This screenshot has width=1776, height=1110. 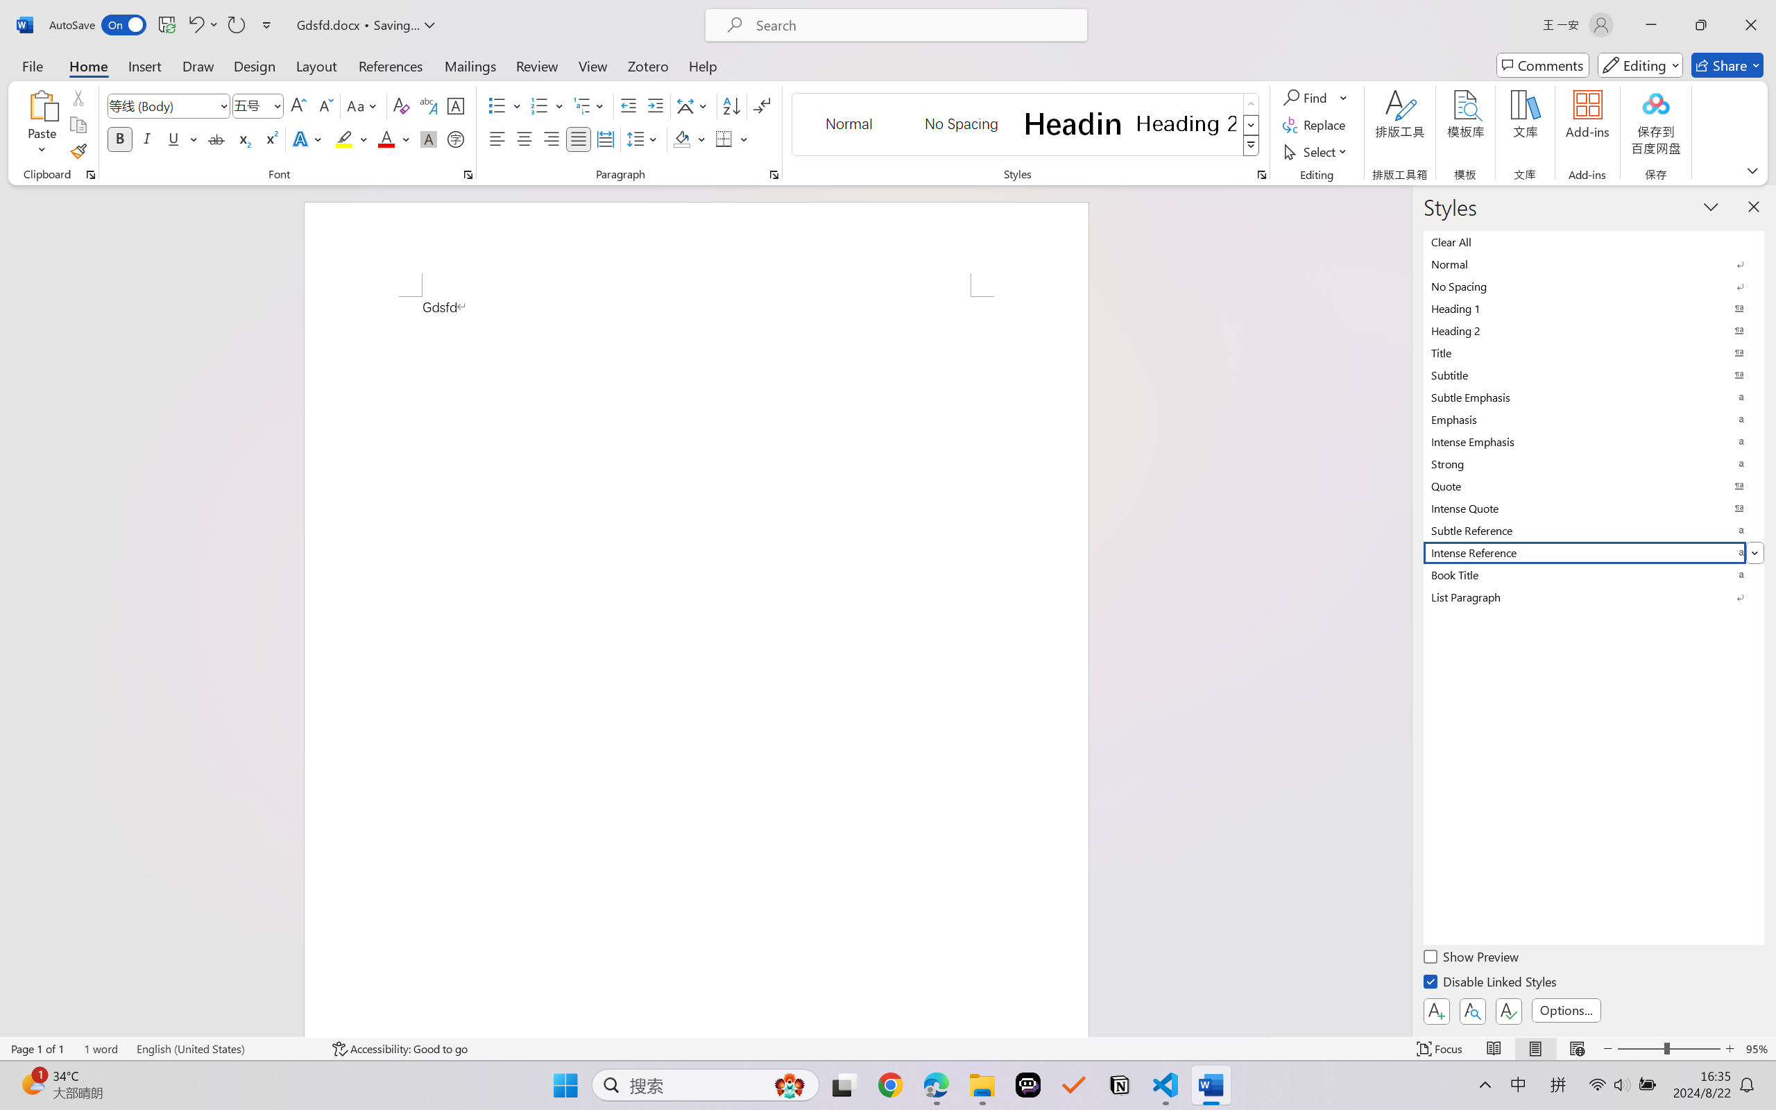 What do you see at coordinates (1757, 1049) in the screenshot?
I see `Zoom 95%` at bounding box center [1757, 1049].